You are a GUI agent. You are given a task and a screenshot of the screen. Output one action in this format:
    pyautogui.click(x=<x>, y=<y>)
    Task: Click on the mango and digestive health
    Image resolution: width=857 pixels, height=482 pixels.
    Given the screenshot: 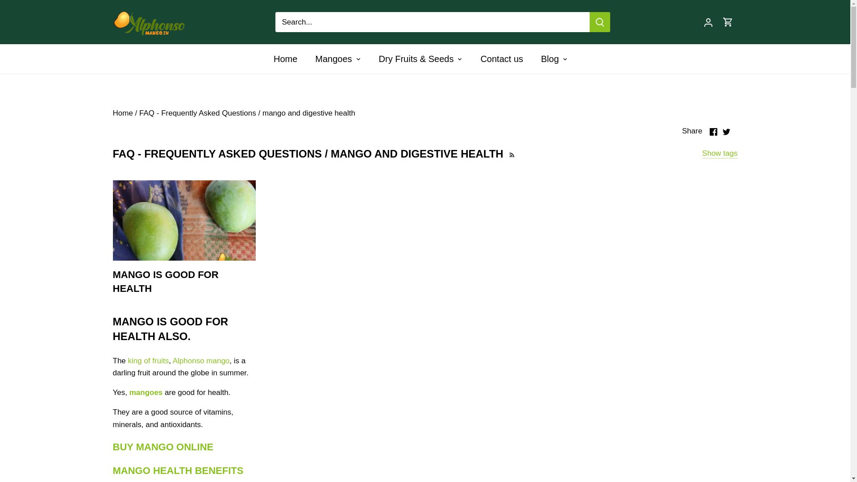 What is the action you would take?
    pyautogui.click(x=309, y=113)
    